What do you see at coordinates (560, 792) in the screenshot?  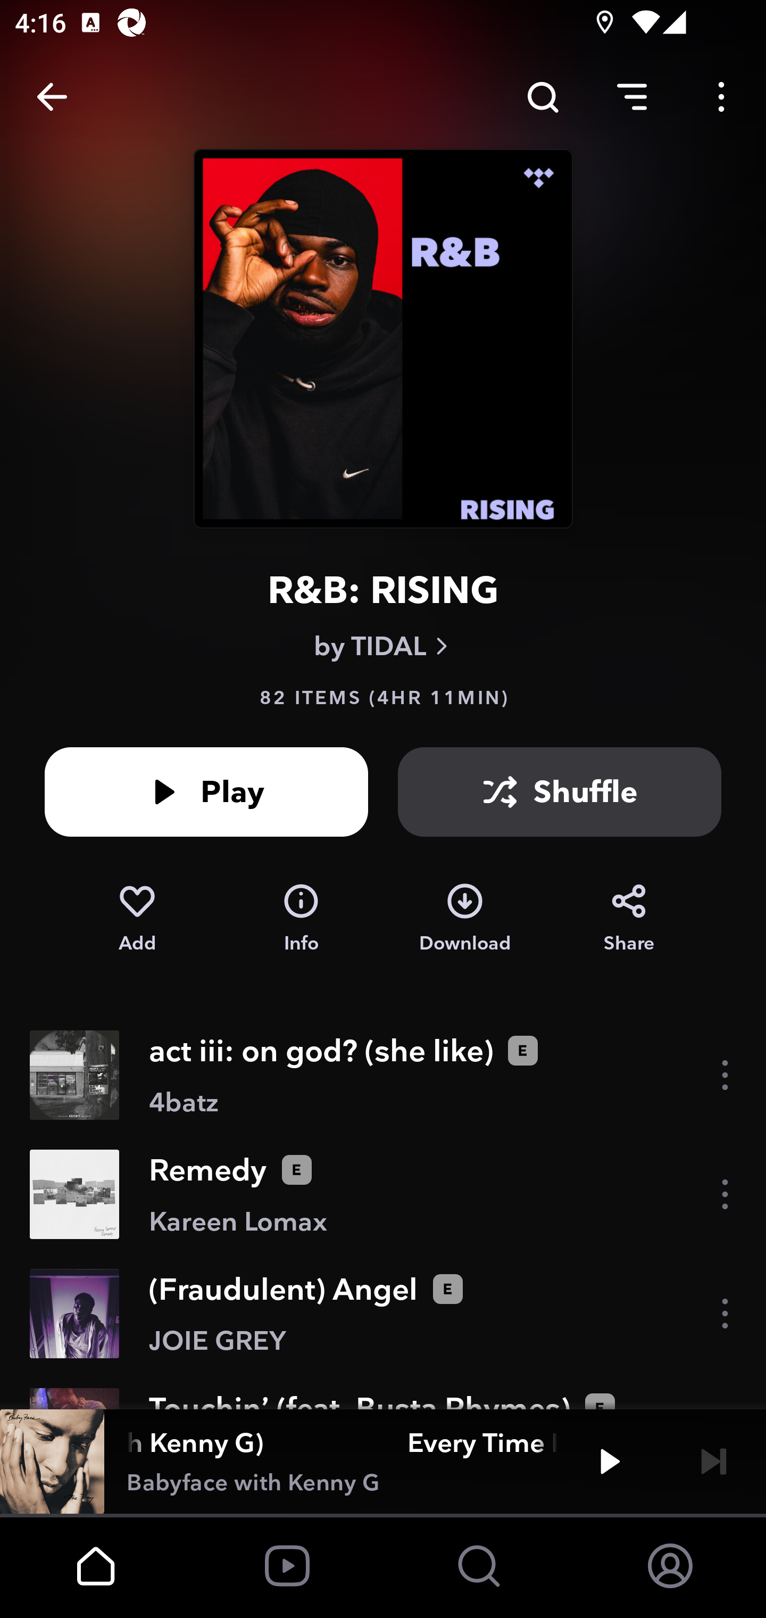 I see `Shuffle` at bounding box center [560, 792].